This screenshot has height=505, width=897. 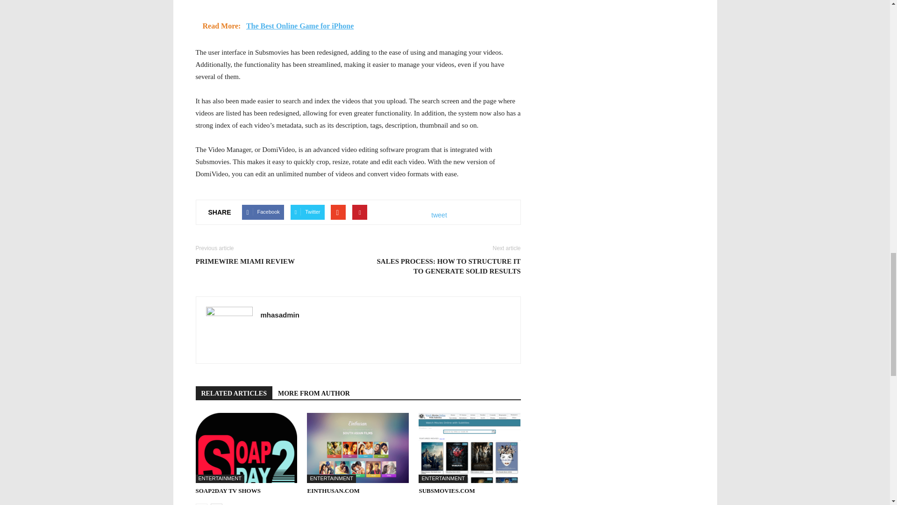 What do you see at coordinates (246, 448) in the screenshot?
I see `Soap2Day TV Shows` at bounding box center [246, 448].